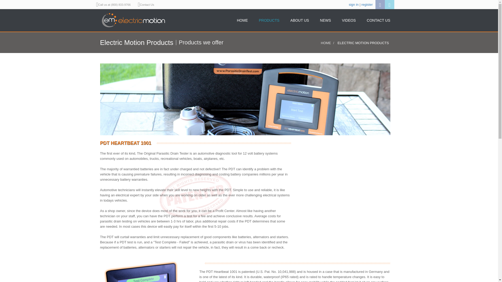 This screenshot has height=282, width=502. What do you see at coordinates (390, 4) in the screenshot?
I see `Twitter` at bounding box center [390, 4].